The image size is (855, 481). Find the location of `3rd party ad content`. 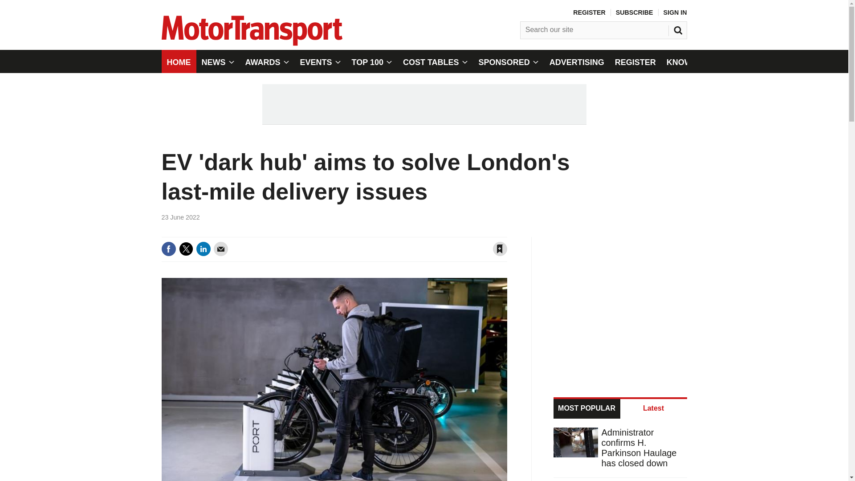

3rd party ad content is located at coordinates (621, 306).